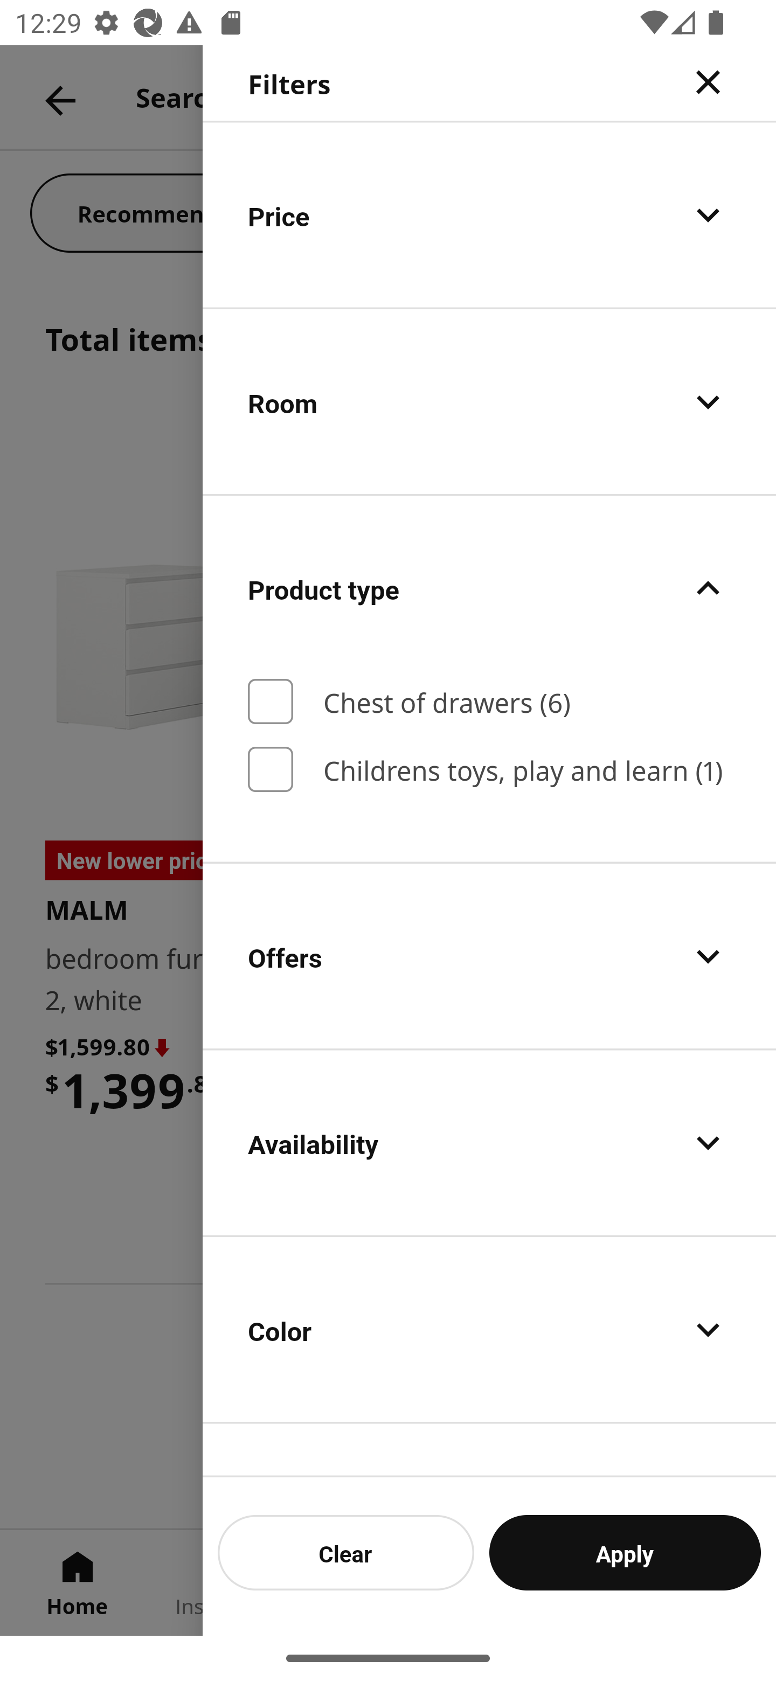  I want to click on Availability, so click(489, 1143).